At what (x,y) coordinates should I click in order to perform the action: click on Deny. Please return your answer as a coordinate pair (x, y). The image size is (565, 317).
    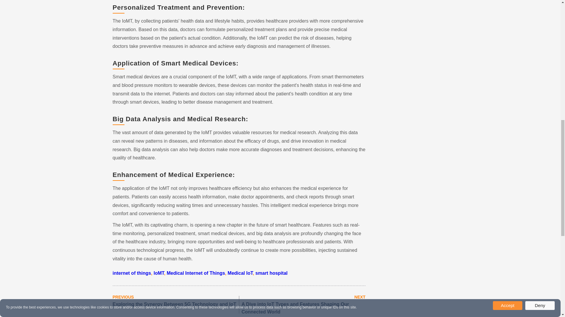
    Looking at the image, I should click on (540, 147).